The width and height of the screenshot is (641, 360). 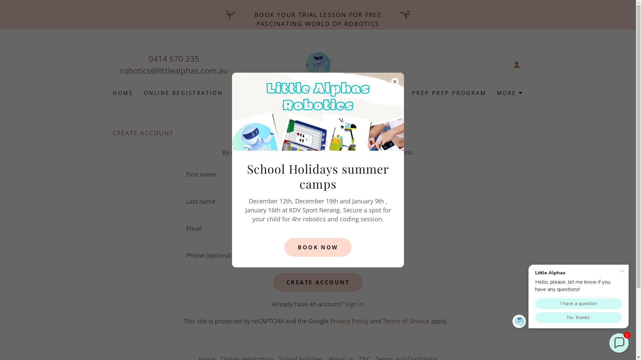 What do you see at coordinates (183, 93) in the screenshot?
I see `ONLINE REGISTRATION` at bounding box center [183, 93].